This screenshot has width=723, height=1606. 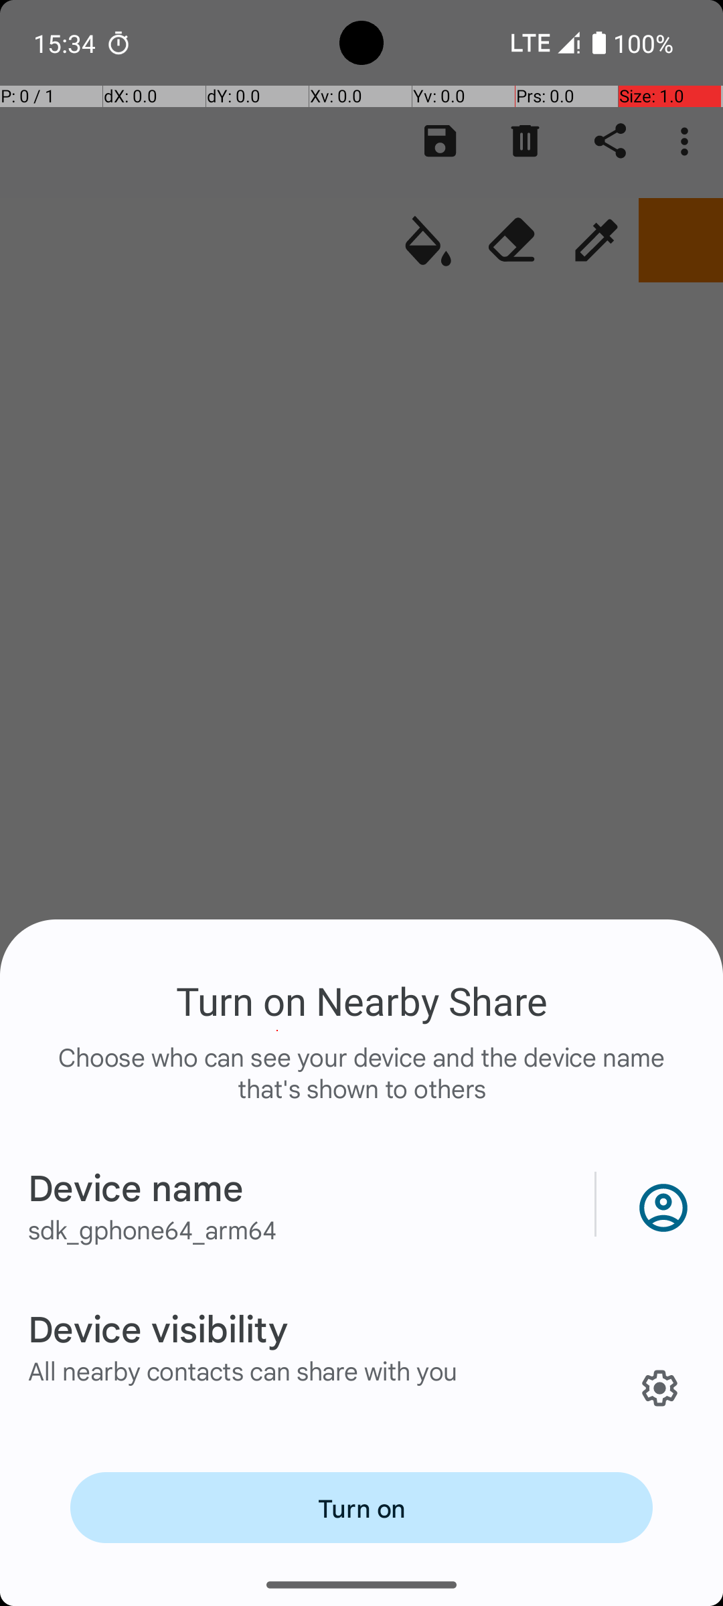 What do you see at coordinates (361, 1508) in the screenshot?
I see `Turn on` at bounding box center [361, 1508].